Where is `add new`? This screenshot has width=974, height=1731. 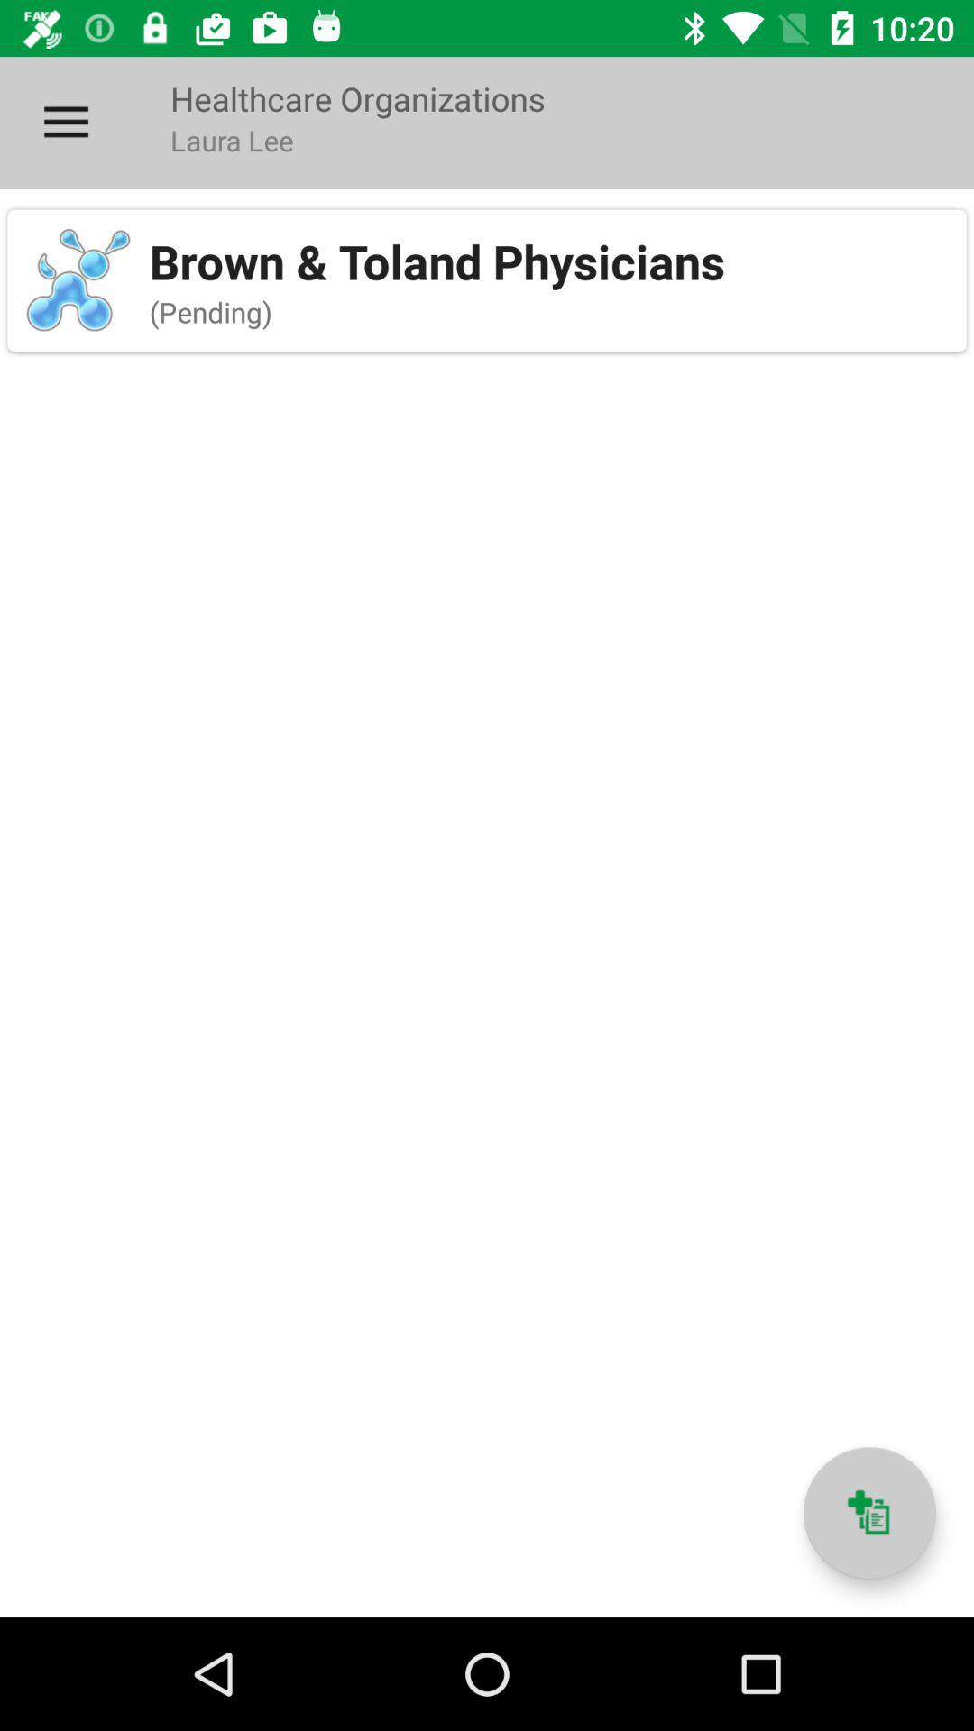
add new is located at coordinates (869, 1513).